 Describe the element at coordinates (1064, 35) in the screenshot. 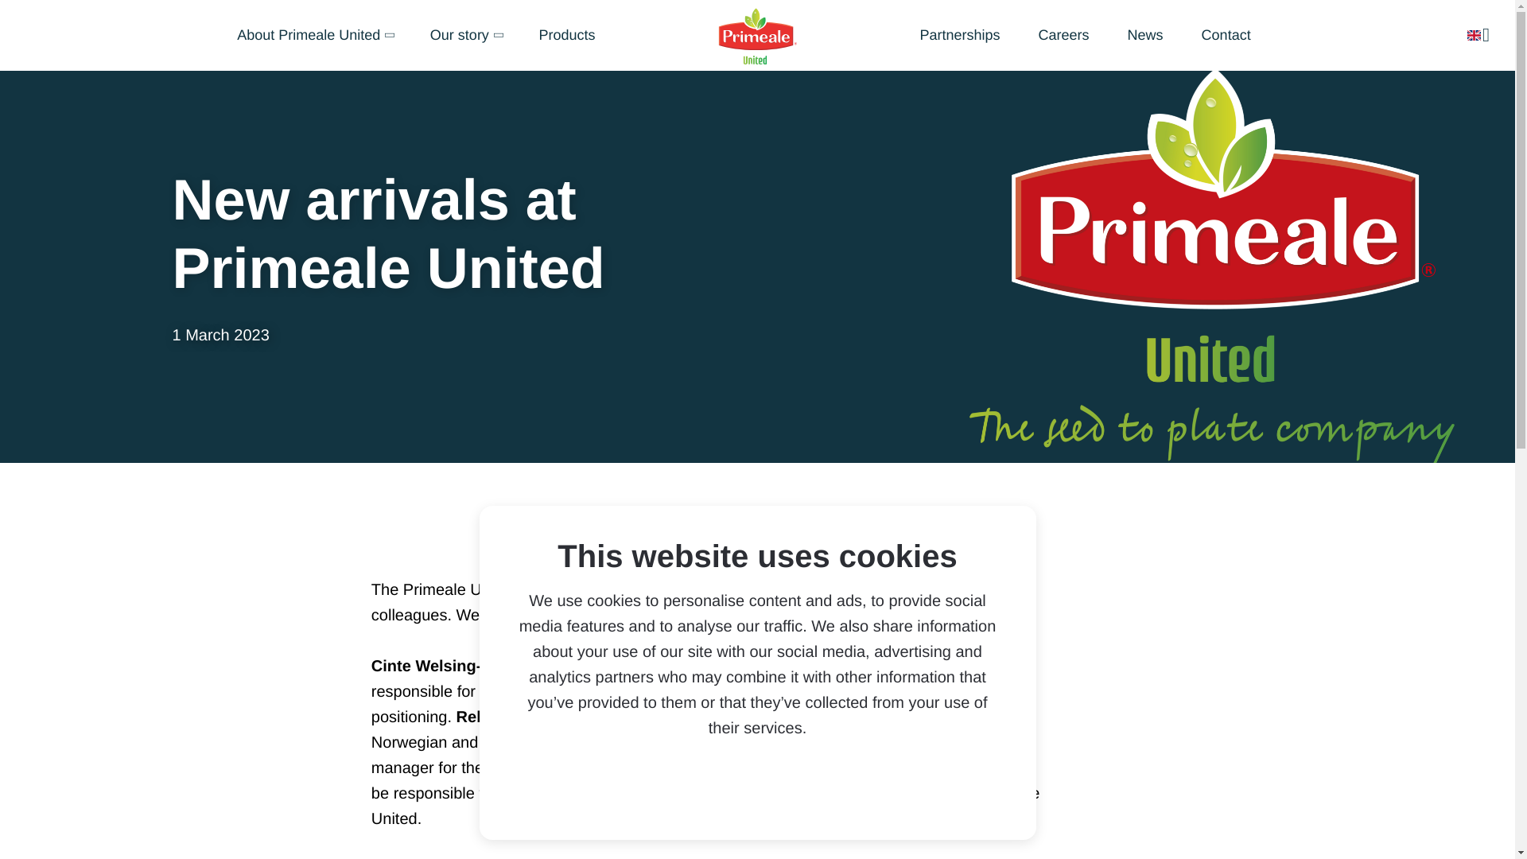

I see `Careers` at that location.